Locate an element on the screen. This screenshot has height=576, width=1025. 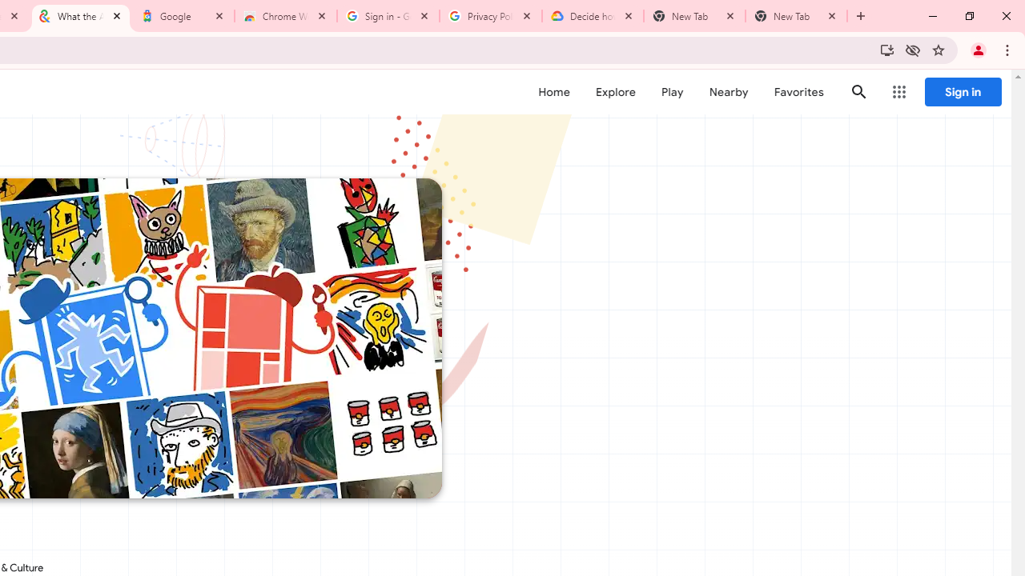
Nearby is located at coordinates (729, 92).